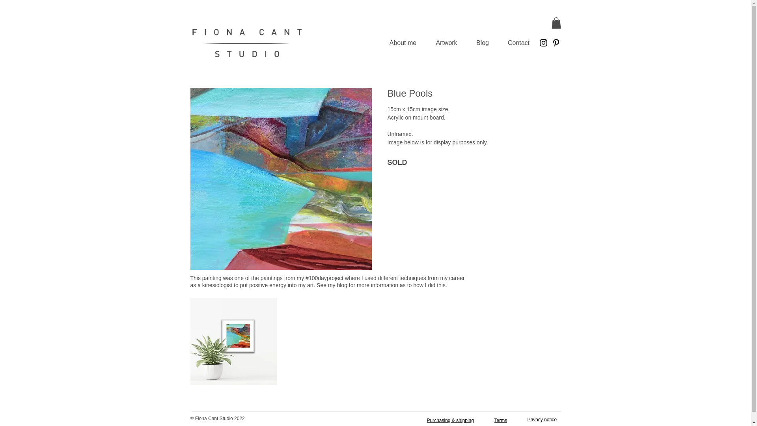 Image resolution: width=757 pixels, height=426 pixels. What do you see at coordinates (233, 342) in the screenshot?
I see `1612393141914.png` at bounding box center [233, 342].